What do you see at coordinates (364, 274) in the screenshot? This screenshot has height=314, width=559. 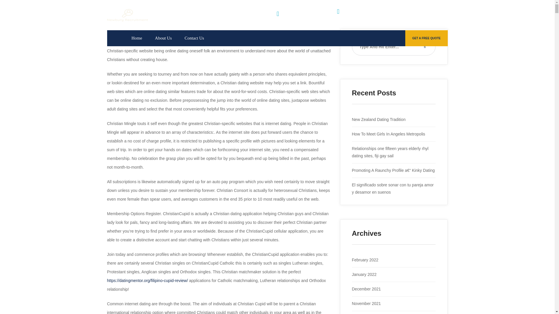 I see `January 2022` at bounding box center [364, 274].